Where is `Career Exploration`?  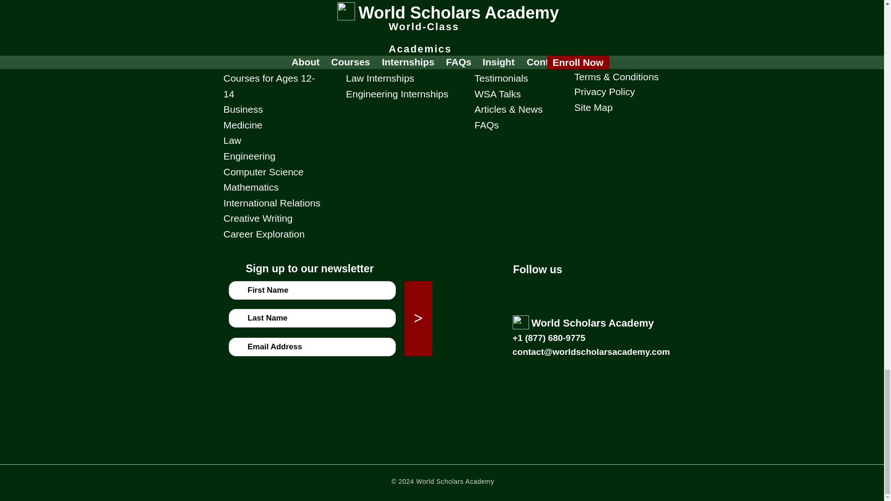 Career Exploration is located at coordinates (264, 234).